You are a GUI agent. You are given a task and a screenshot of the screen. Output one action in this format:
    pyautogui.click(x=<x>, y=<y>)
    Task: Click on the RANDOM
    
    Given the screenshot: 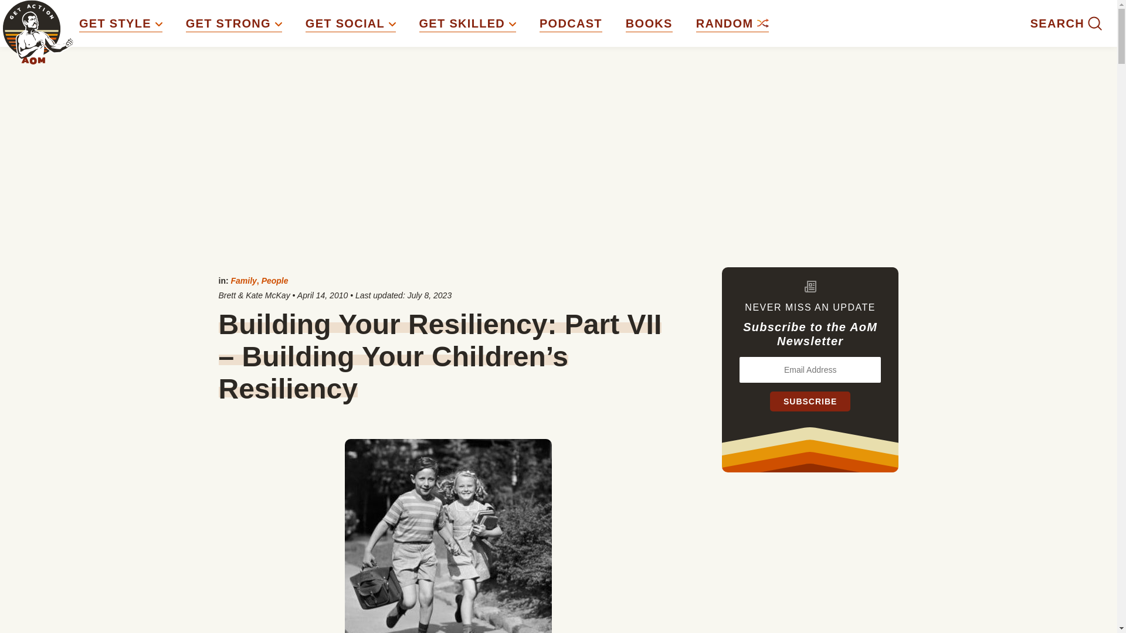 What is the action you would take?
    pyautogui.click(x=732, y=23)
    